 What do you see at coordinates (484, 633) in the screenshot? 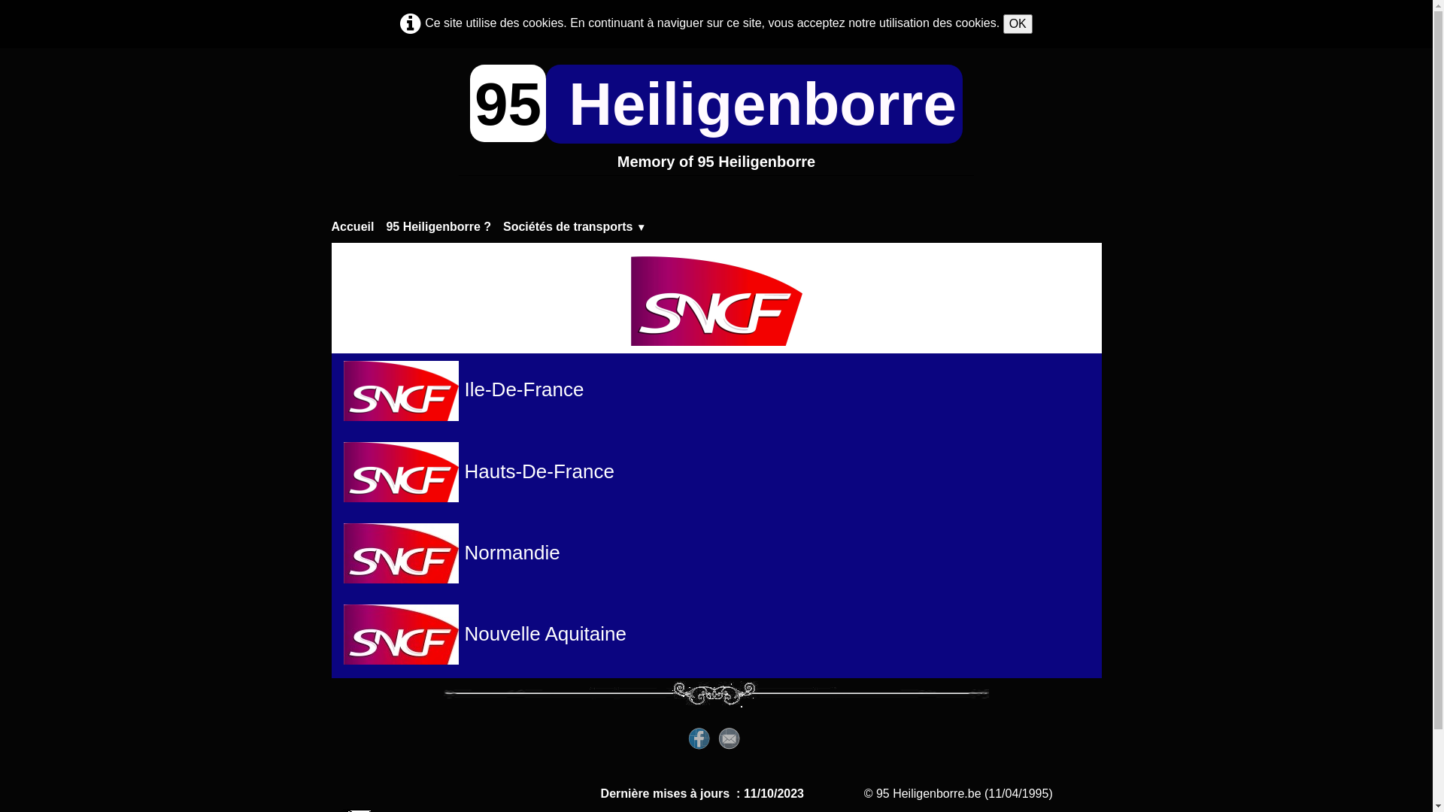
I see `Nouvelle Aquitaine` at bounding box center [484, 633].